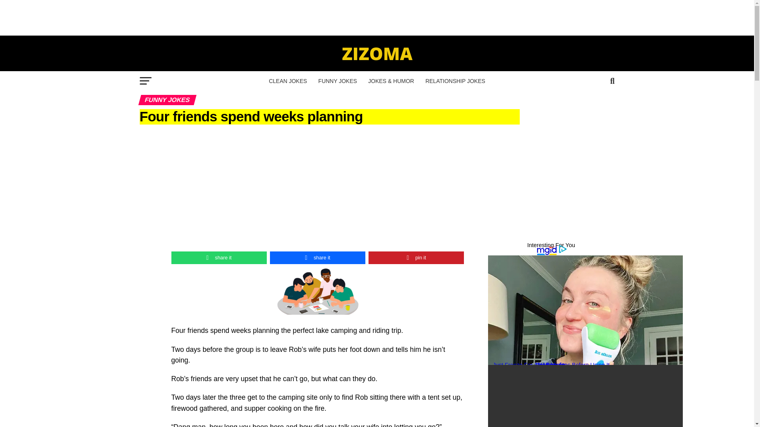  I want to click on WhatsApp, so click(218, 258).